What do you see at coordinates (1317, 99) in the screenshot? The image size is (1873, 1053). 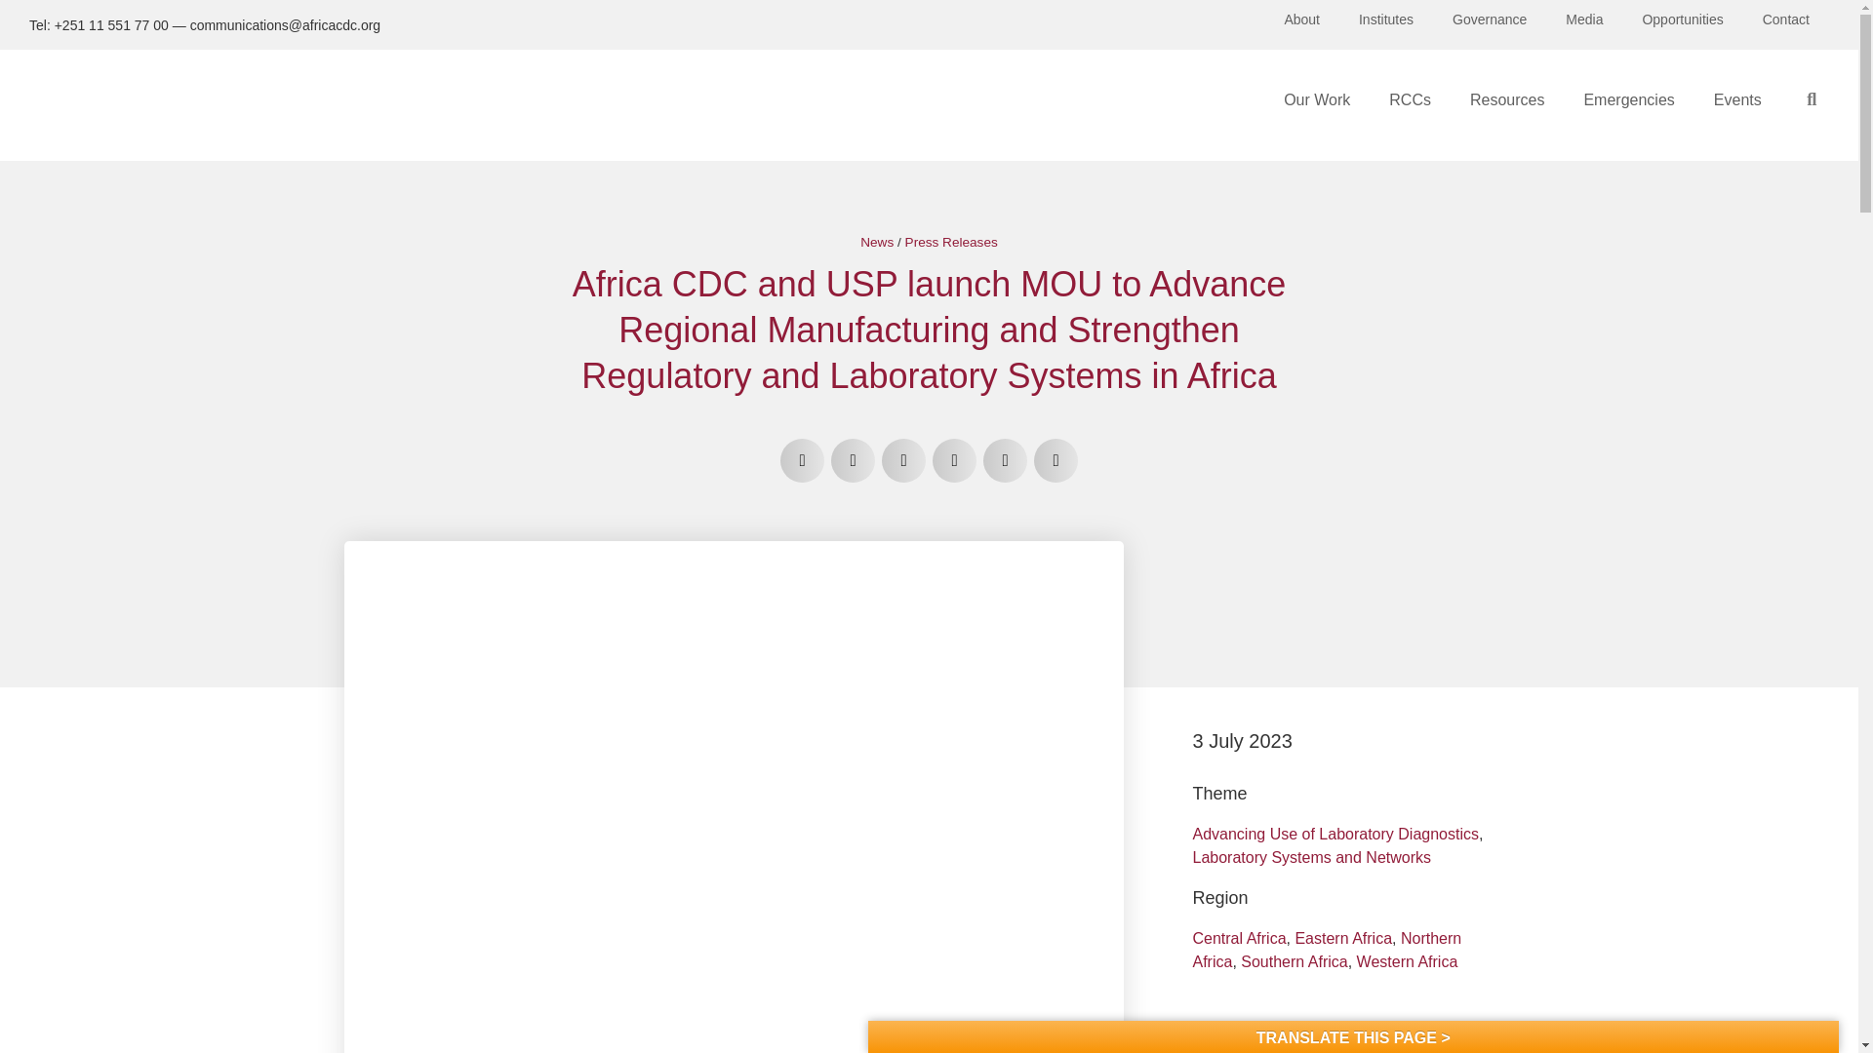 I see `Our Work` at bounding box center [1317, 99].